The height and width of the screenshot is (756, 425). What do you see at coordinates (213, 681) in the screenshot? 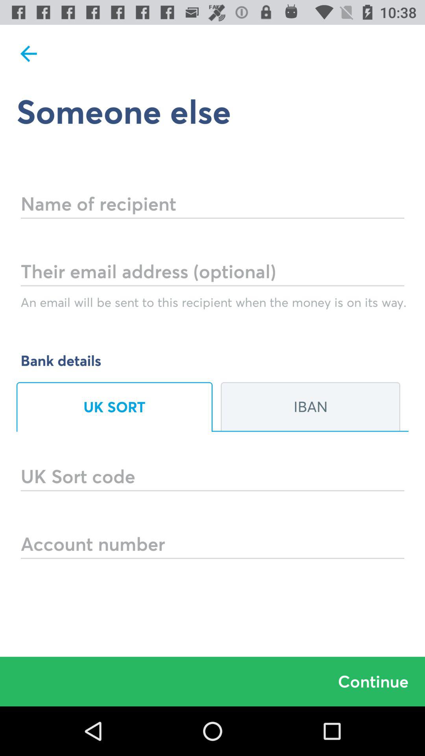
I see `click the continue` at bounding box center [213, 681].